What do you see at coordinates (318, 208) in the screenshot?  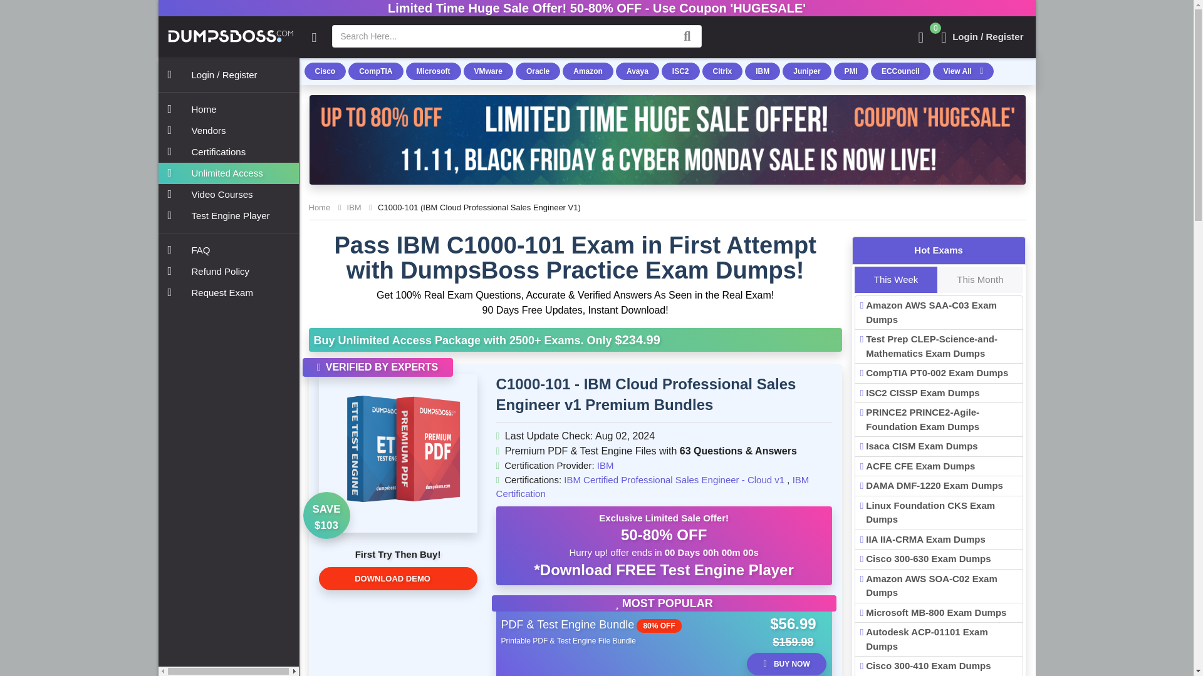 I see `Home` at bounding box center [318, 208].